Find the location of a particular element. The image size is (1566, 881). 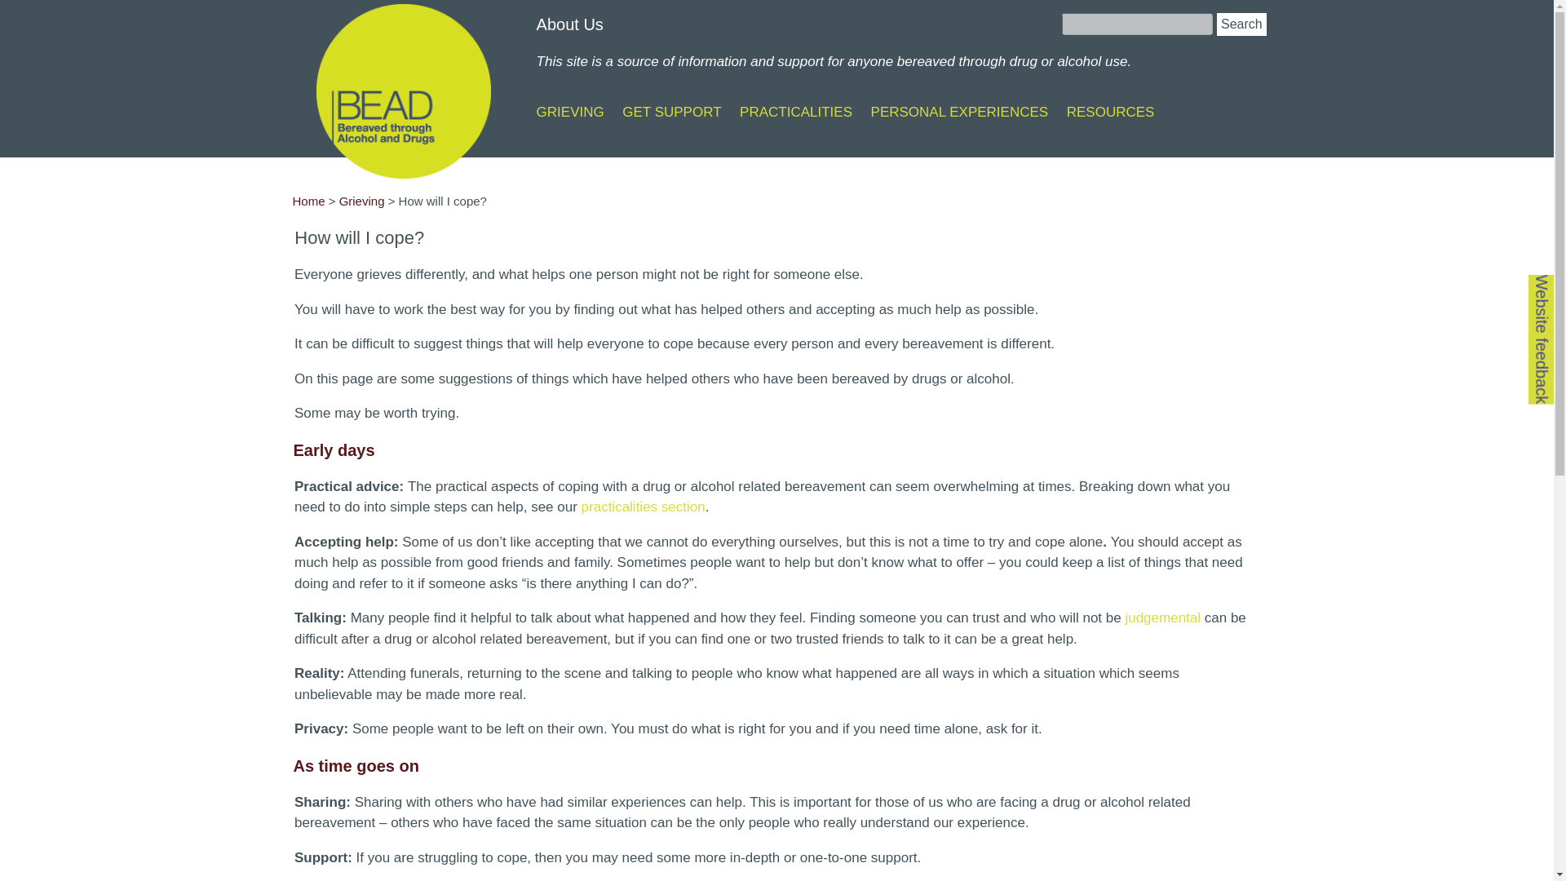

Grieving is located at coordinates (362, 201).